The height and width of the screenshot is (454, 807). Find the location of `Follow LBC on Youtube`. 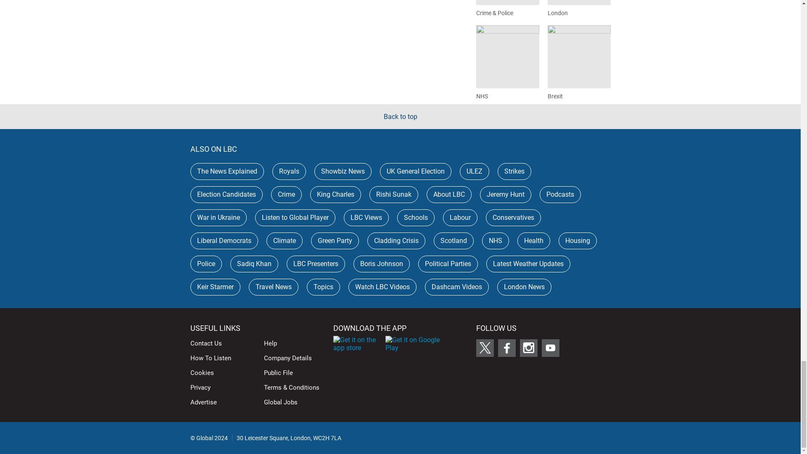

Follow LBC on Youtube is located at coordinates (550, 348).